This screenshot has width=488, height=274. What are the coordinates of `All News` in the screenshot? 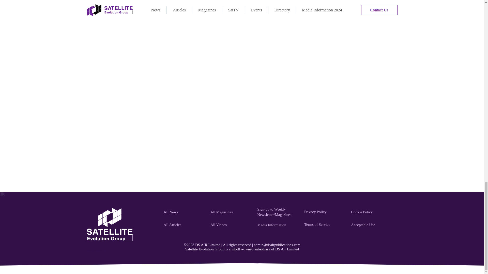 It's located at (184, 212).